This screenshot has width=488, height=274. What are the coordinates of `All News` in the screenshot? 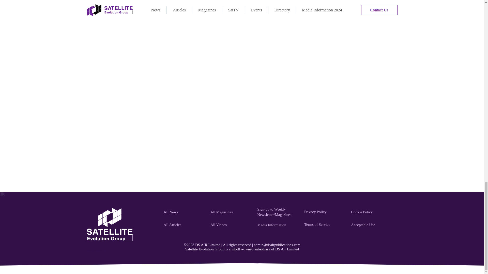 It's located at (184, 212).